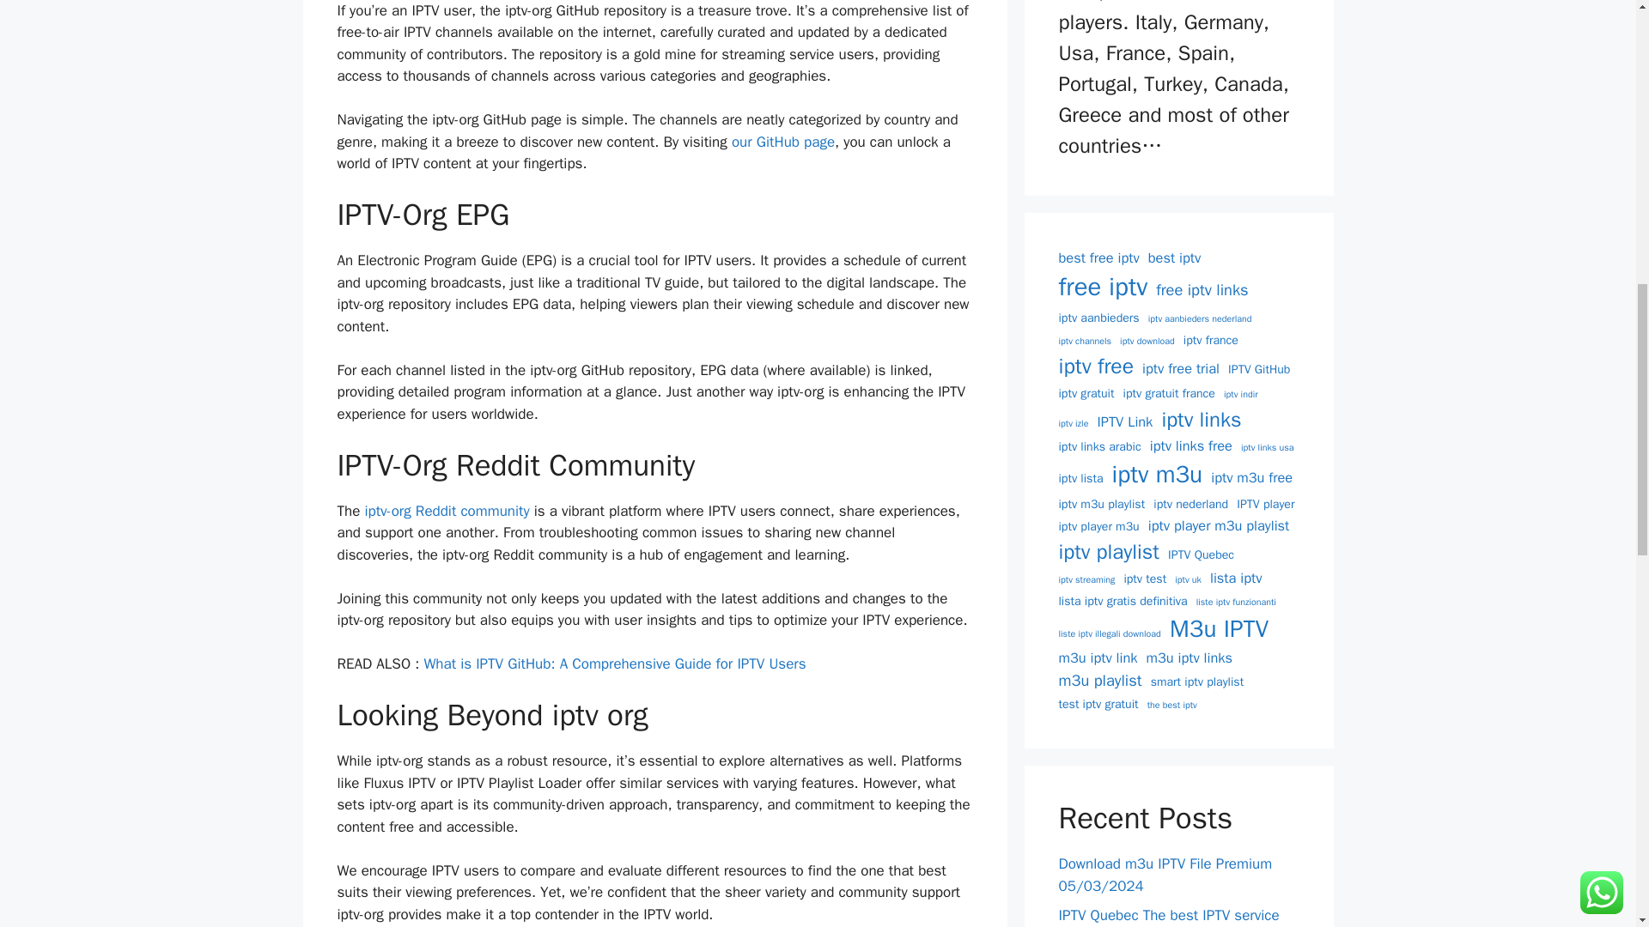 This screenshot has width=1649, height=927. Describe the element at coordinates (1202, 290) in the screenshot. I see `free iptv links` at that location.